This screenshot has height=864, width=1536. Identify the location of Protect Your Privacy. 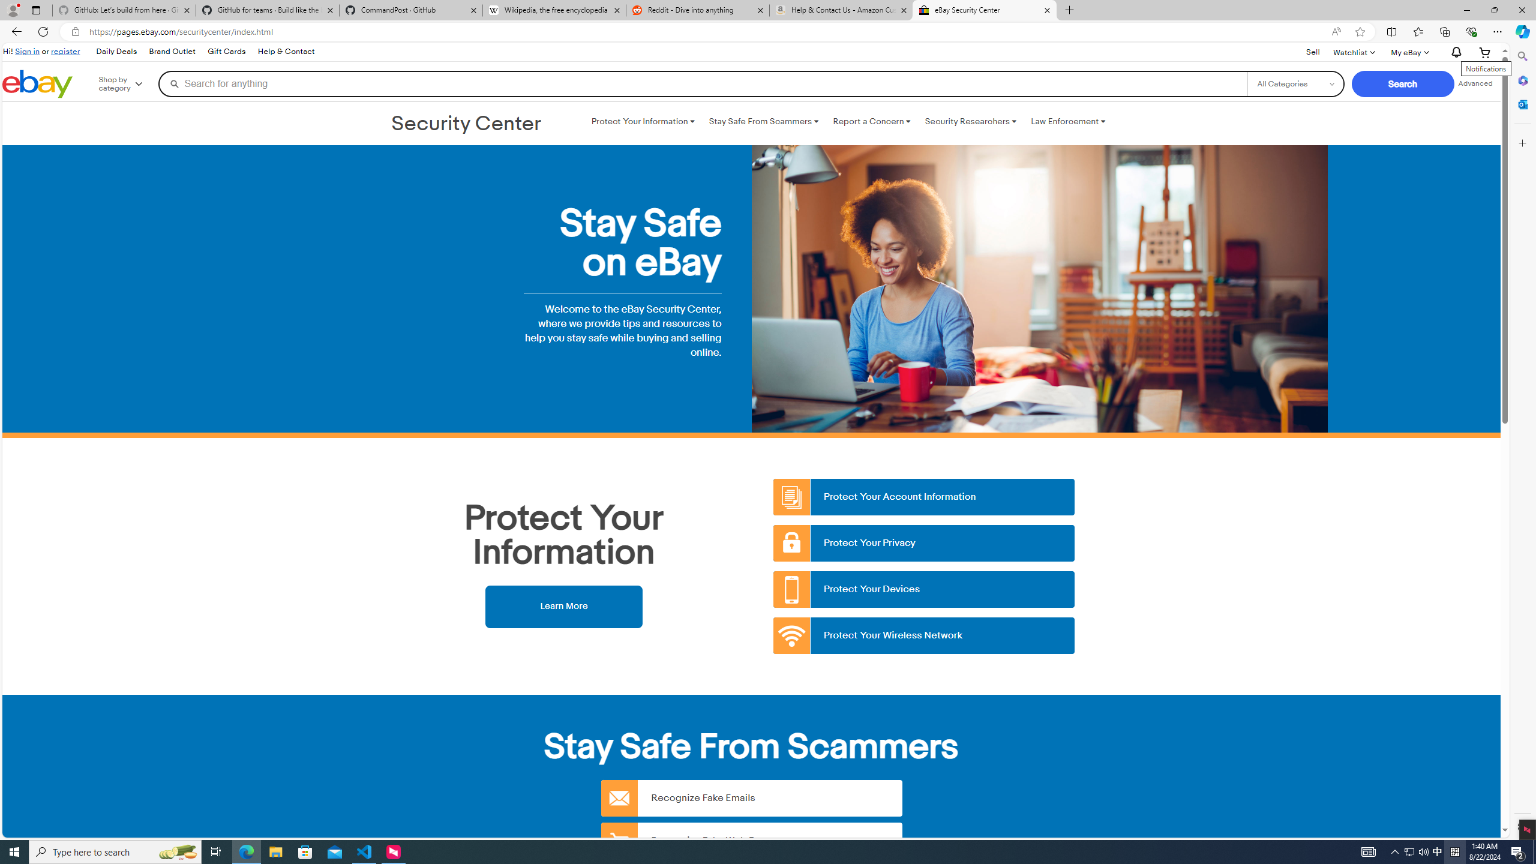
(925, 544).